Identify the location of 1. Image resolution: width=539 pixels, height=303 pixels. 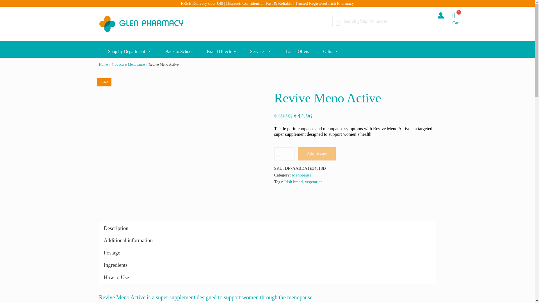
(284, 154).